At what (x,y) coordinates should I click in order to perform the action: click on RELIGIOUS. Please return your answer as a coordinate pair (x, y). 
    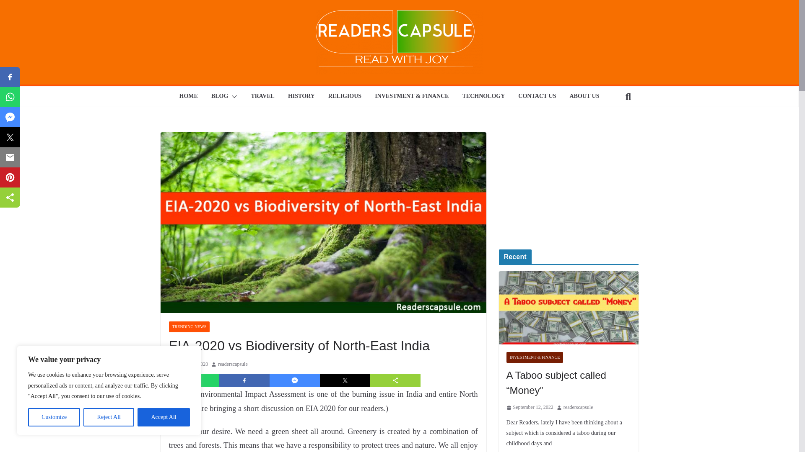
    Looking at the image, I should click on (345, 97).